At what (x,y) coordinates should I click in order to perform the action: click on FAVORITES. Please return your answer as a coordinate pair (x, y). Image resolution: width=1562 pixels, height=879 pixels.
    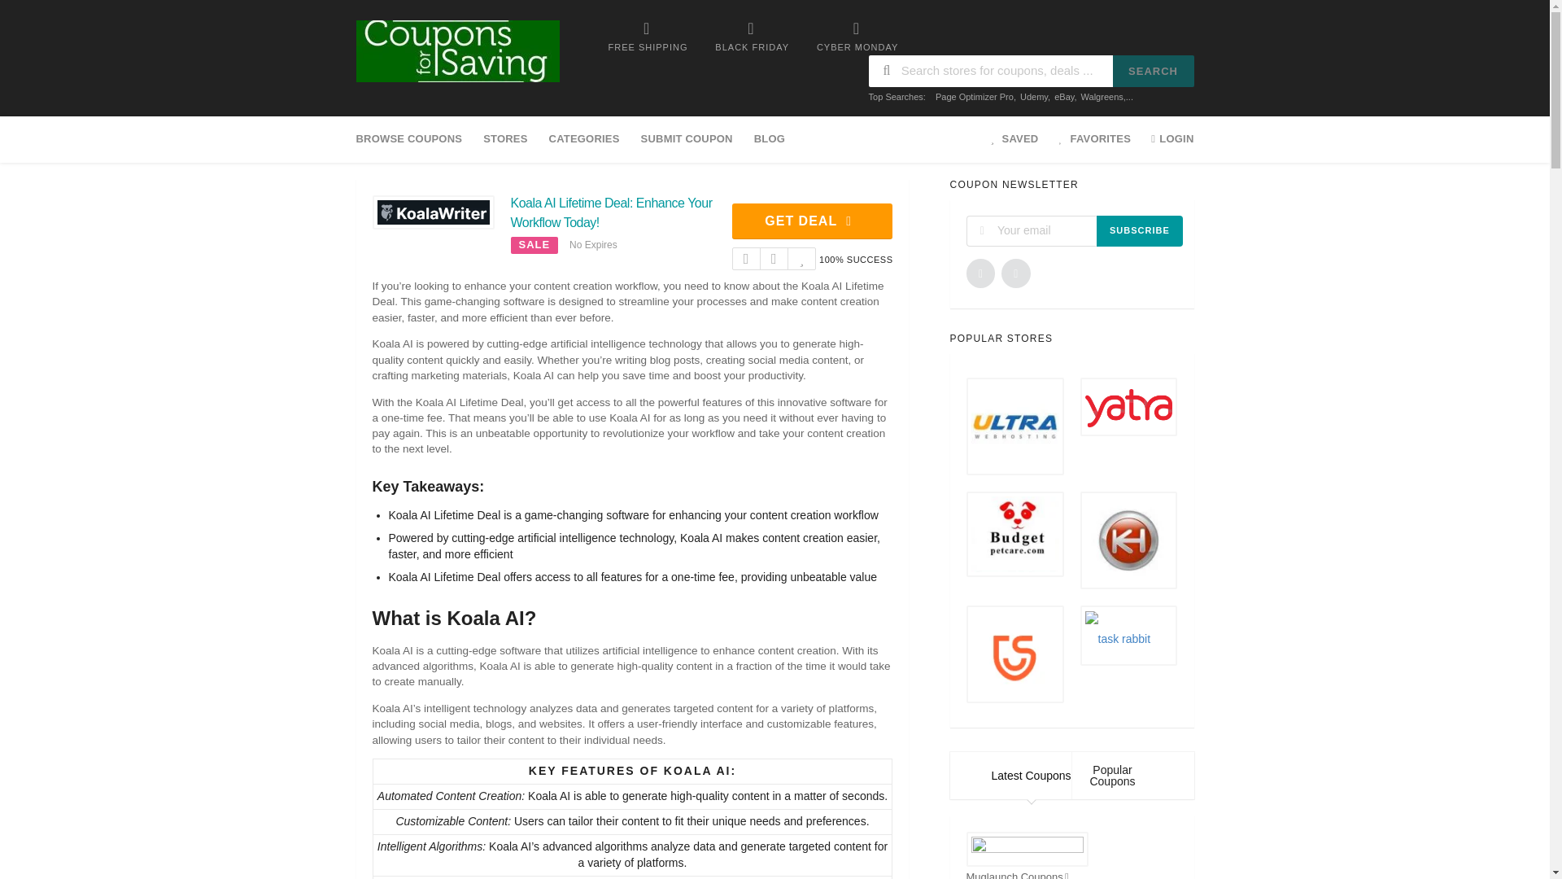
    Looking at the image, I should click on (1092, 138).